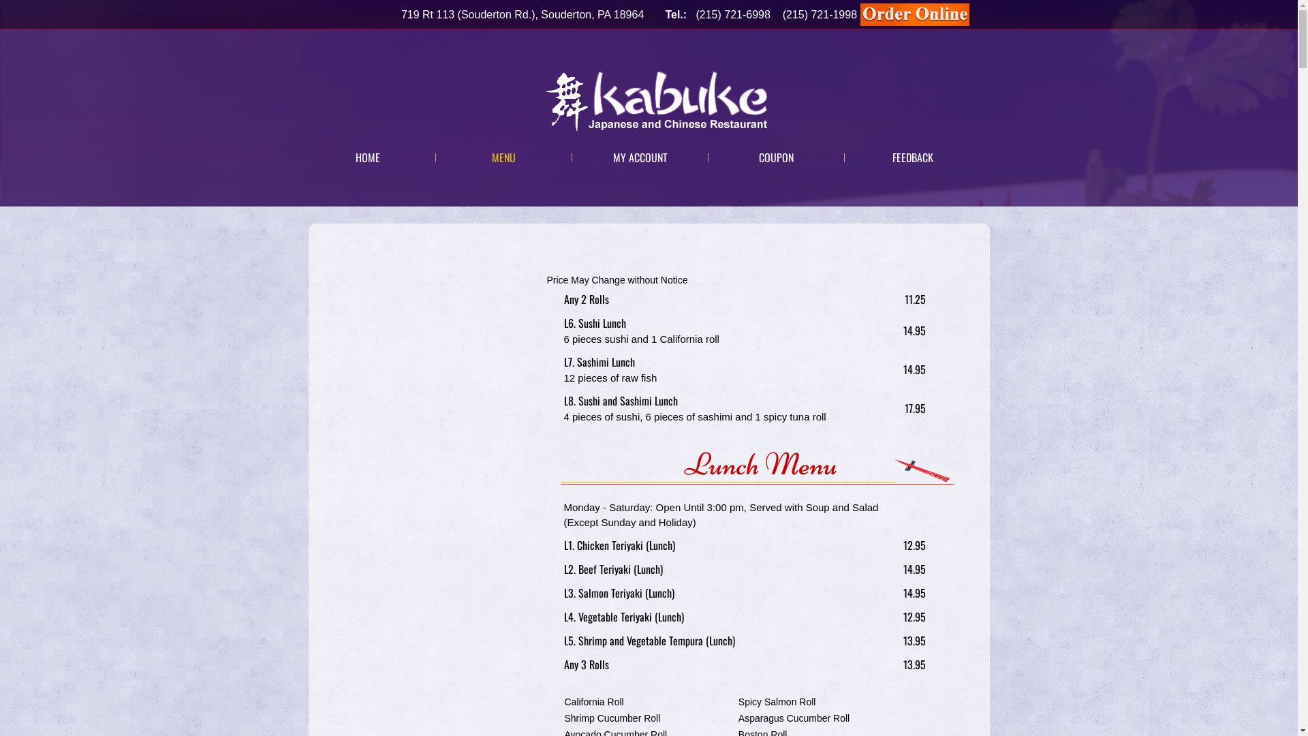 The width and height of the screenshot is (1308, 736). Describe the element at coordinates (368, 157) in the screenshot. I see `HOME` at that location.